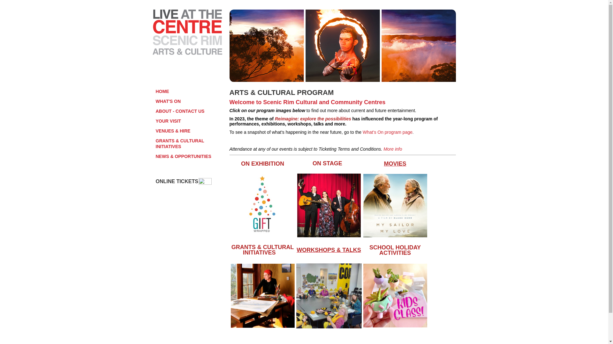  Describe the element at coordinates (388, 132) in the screenshot. I see `What's On program page` at that location.